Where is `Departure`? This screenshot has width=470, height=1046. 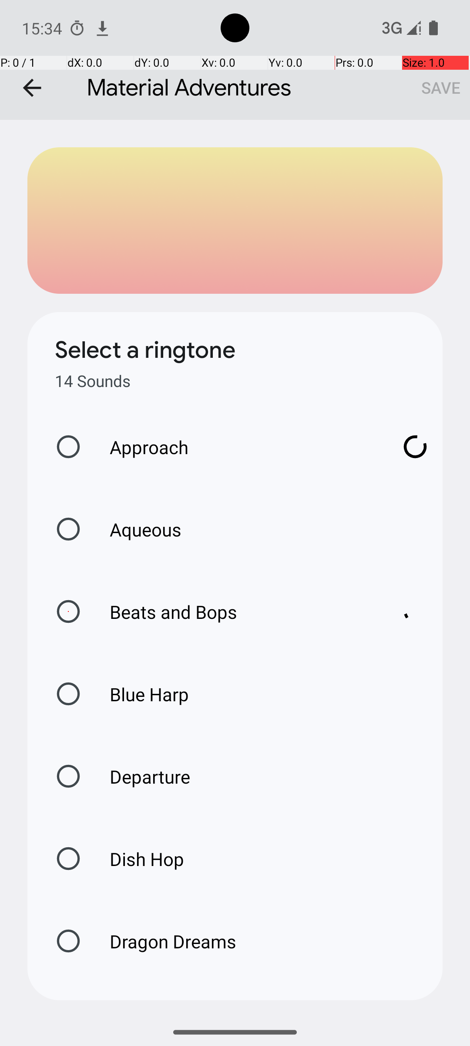 Departure is located at coordinates (141, 777).